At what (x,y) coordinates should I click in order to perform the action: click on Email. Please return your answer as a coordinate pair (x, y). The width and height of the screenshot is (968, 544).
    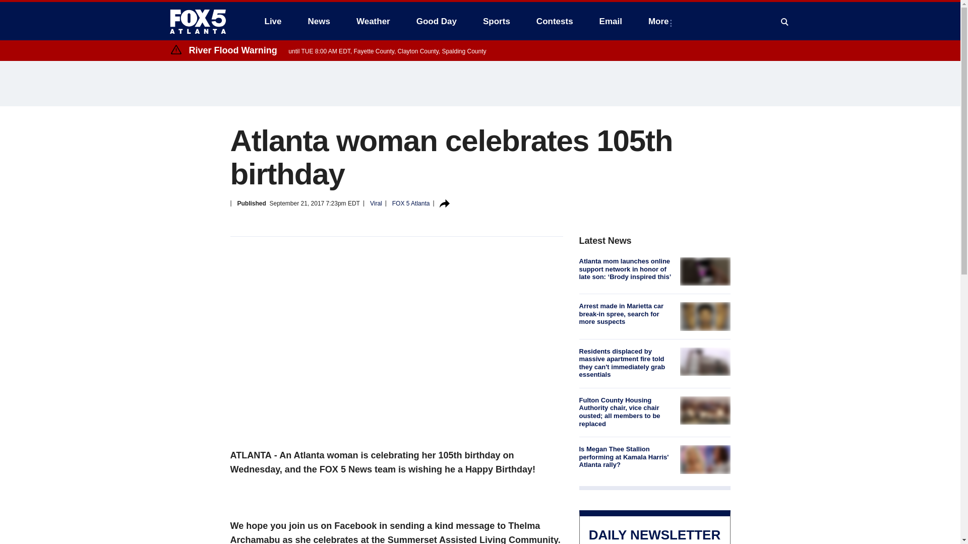
    Looking at the image, I should click on (611, 21).